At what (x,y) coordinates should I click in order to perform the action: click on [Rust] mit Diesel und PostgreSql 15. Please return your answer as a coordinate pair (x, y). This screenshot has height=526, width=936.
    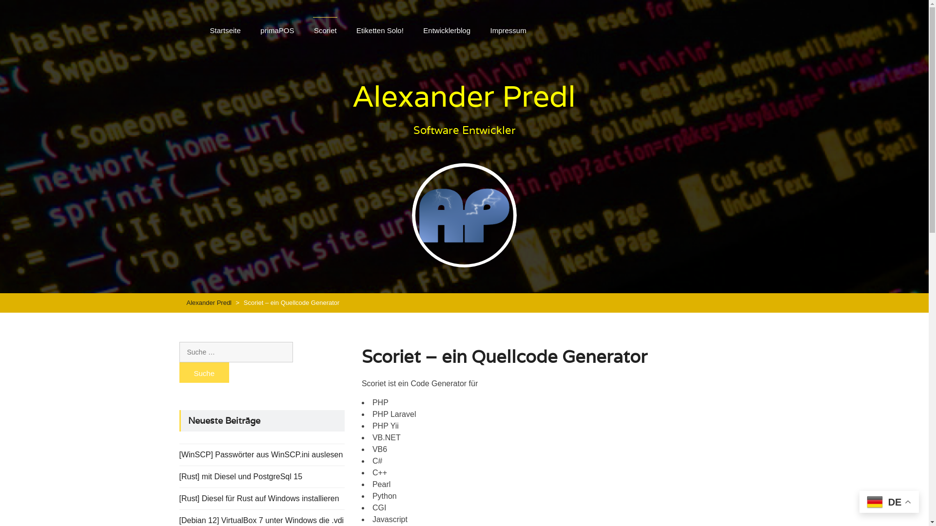
    Looking at the image, I should click on (241, 476).